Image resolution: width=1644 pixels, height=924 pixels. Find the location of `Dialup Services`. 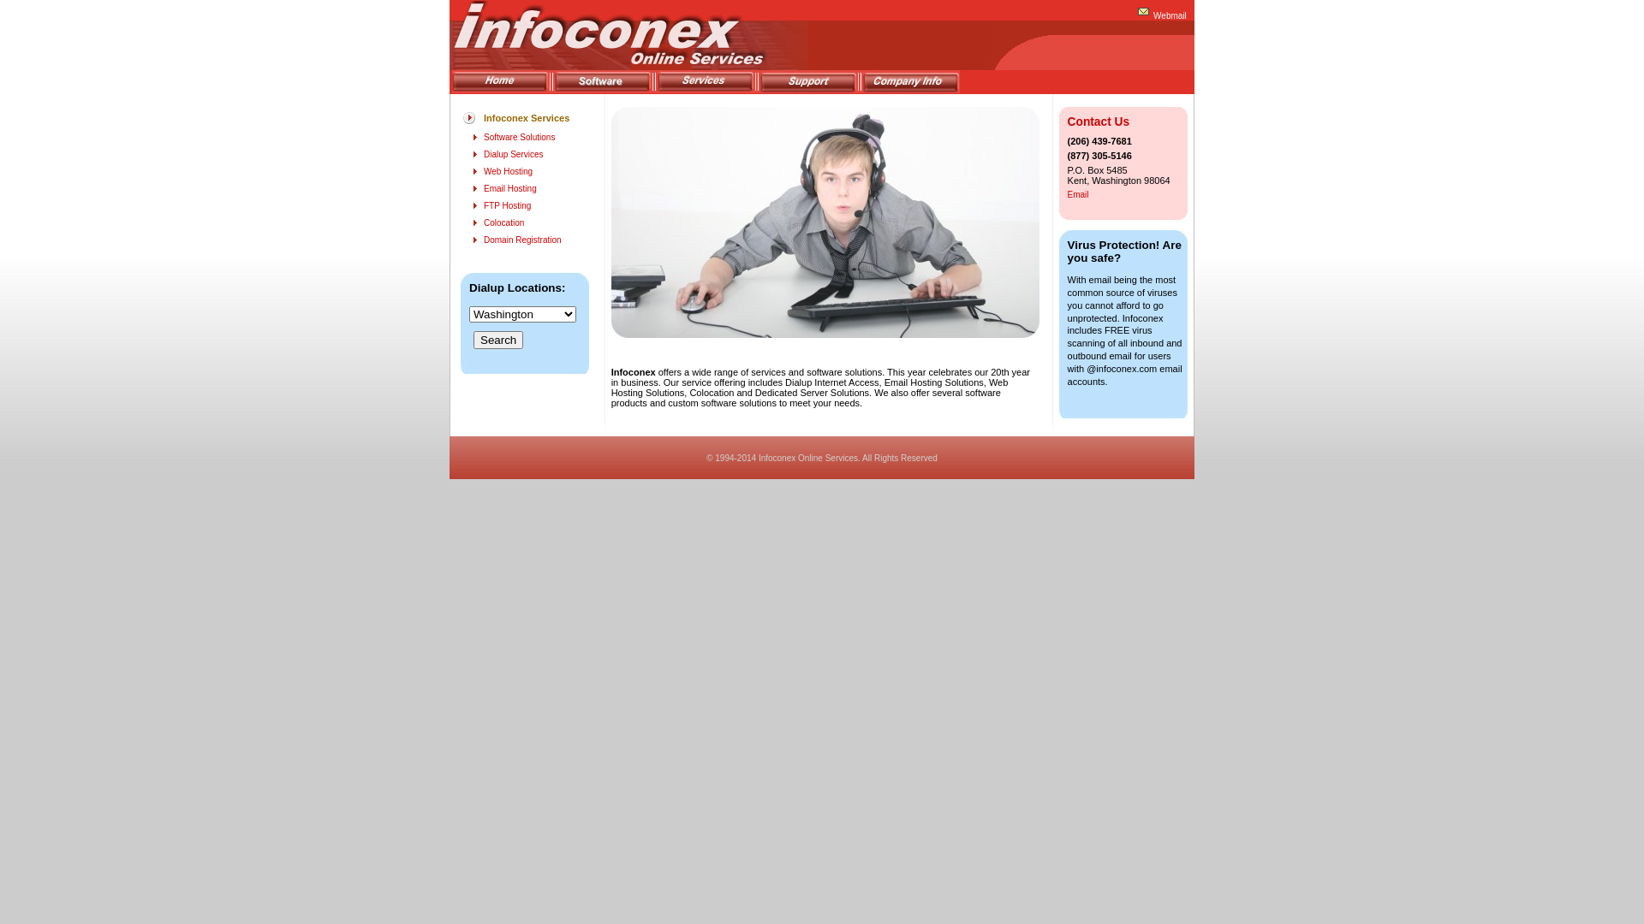

Dialup Services is located at coordinates (514, 154).